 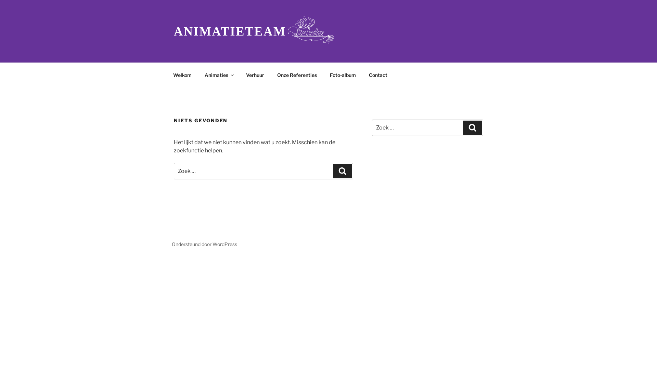 What do you see at coordinates (342, 171) in the screenshot?
I see `Zoek` at bounding box center [342, 171].